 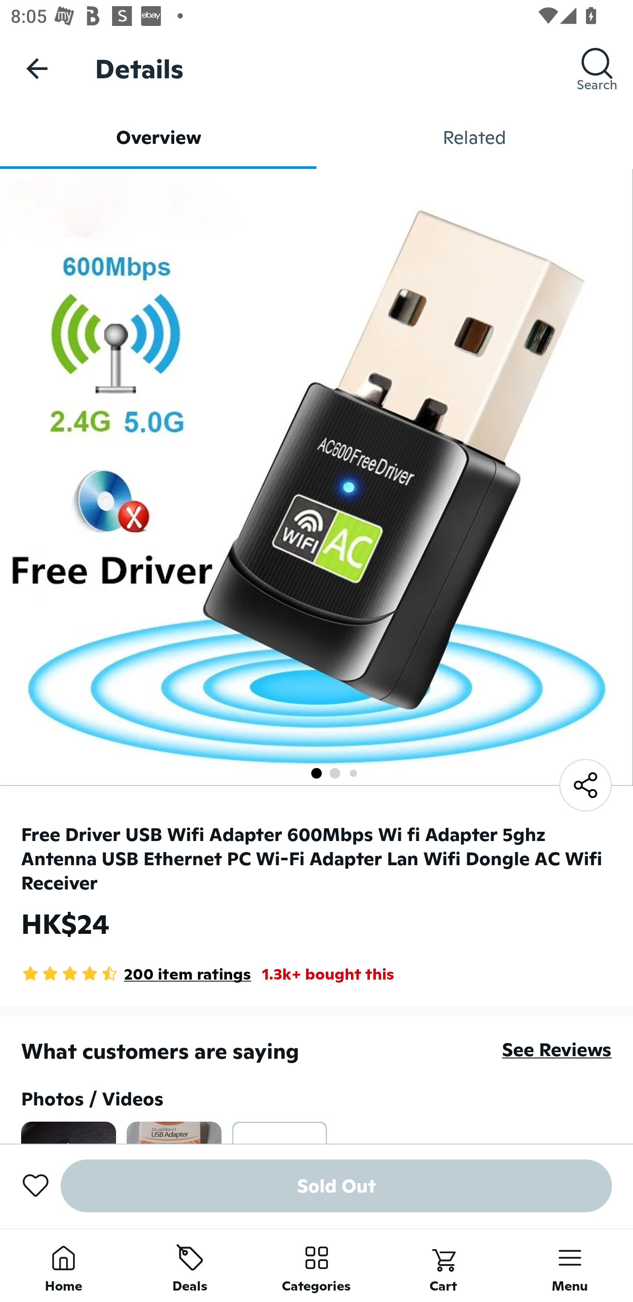 What do you see at coordinates (597, 68) in the screenshot?
I see `Search` at bounding box center [597, 68].